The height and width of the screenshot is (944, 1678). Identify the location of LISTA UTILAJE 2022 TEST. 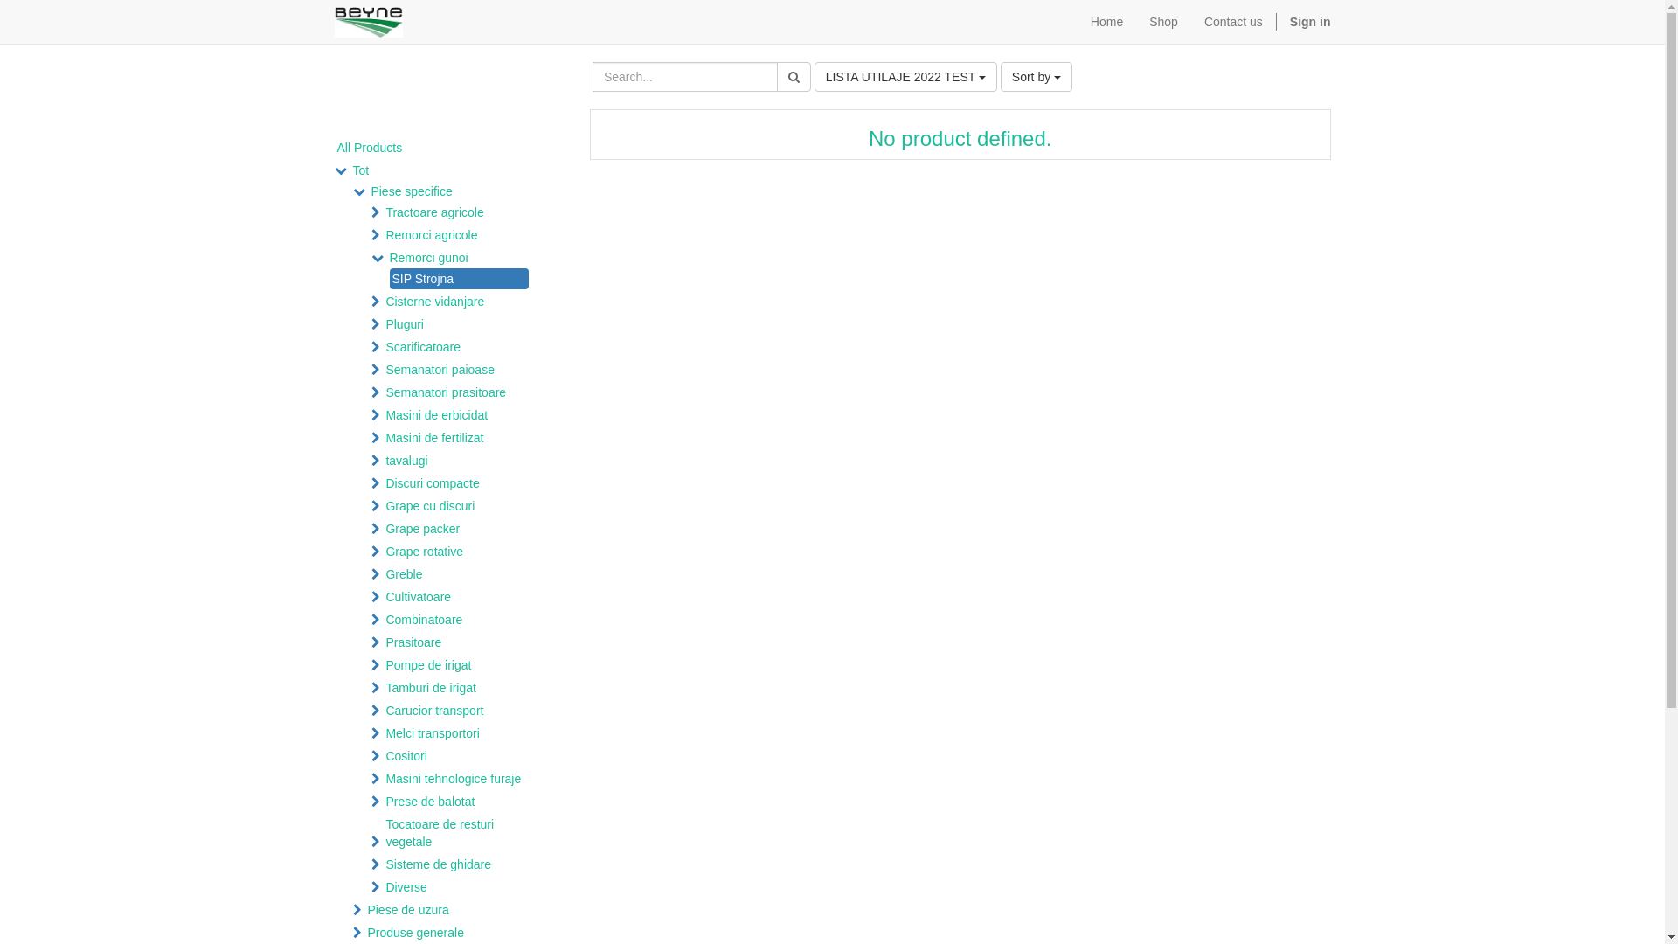
(905, 77).